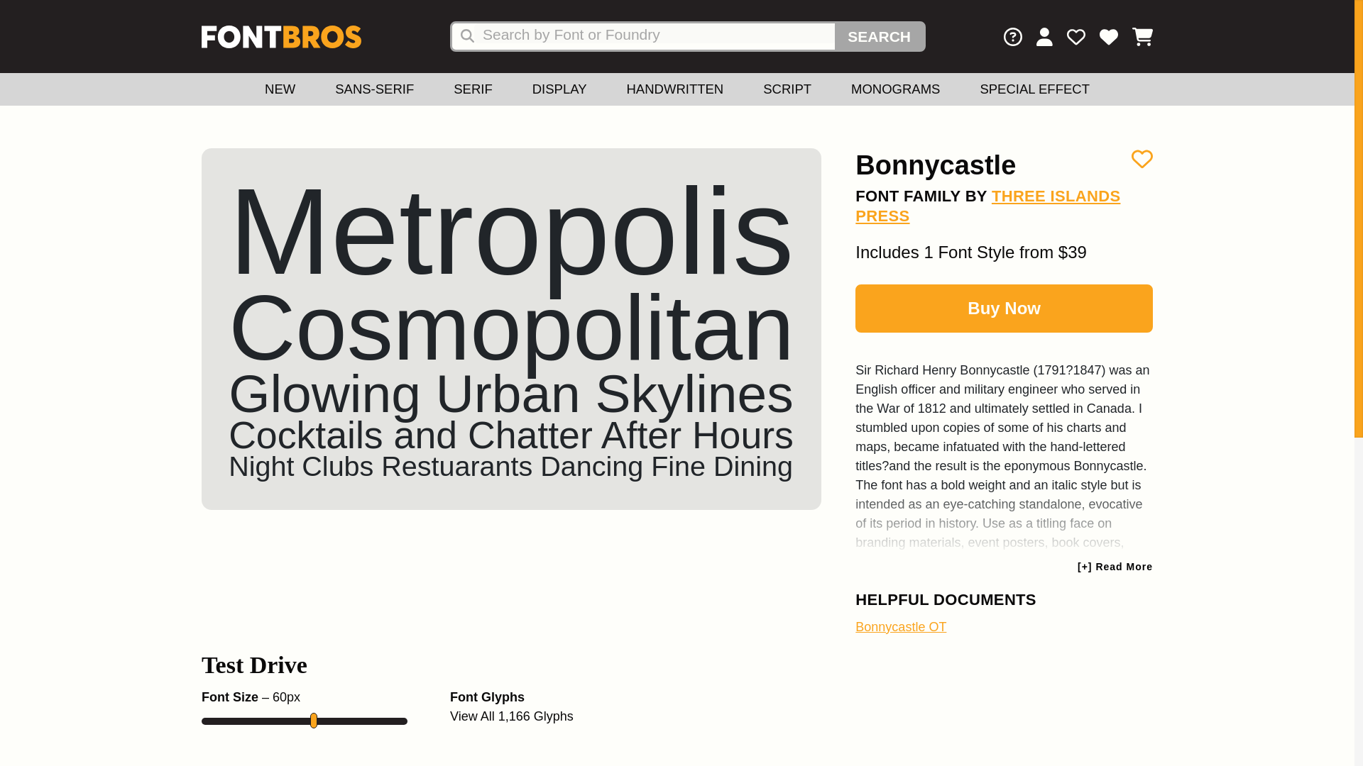 The width and height of the screenshot is (1363, 766). What do you see at coordinates (305, 721) in the screenshot?
I see `60` at bounding box center [305, 721].